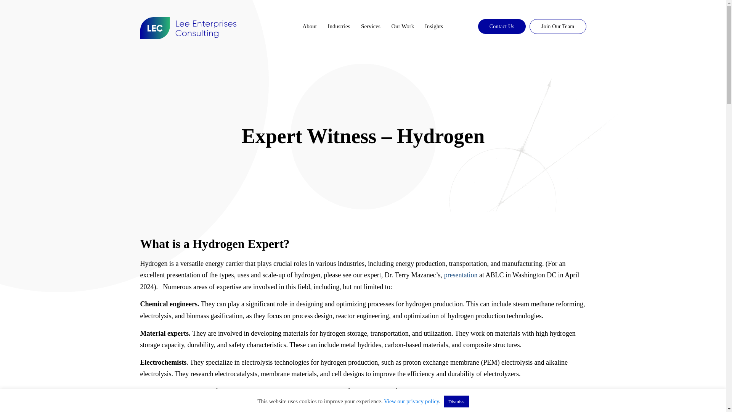  What do you see at coordinates (557, 26) in the screenshot?
I see `Join Our Team` at bounding box center [557, 26].